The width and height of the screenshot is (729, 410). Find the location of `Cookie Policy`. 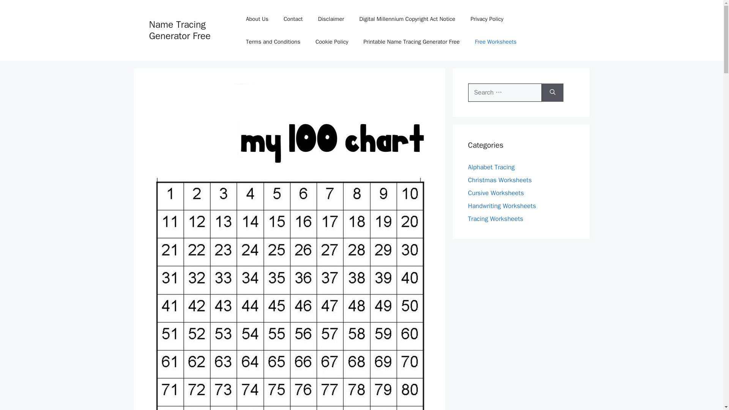

Cookie Policy is located at coordinates (331, 42).